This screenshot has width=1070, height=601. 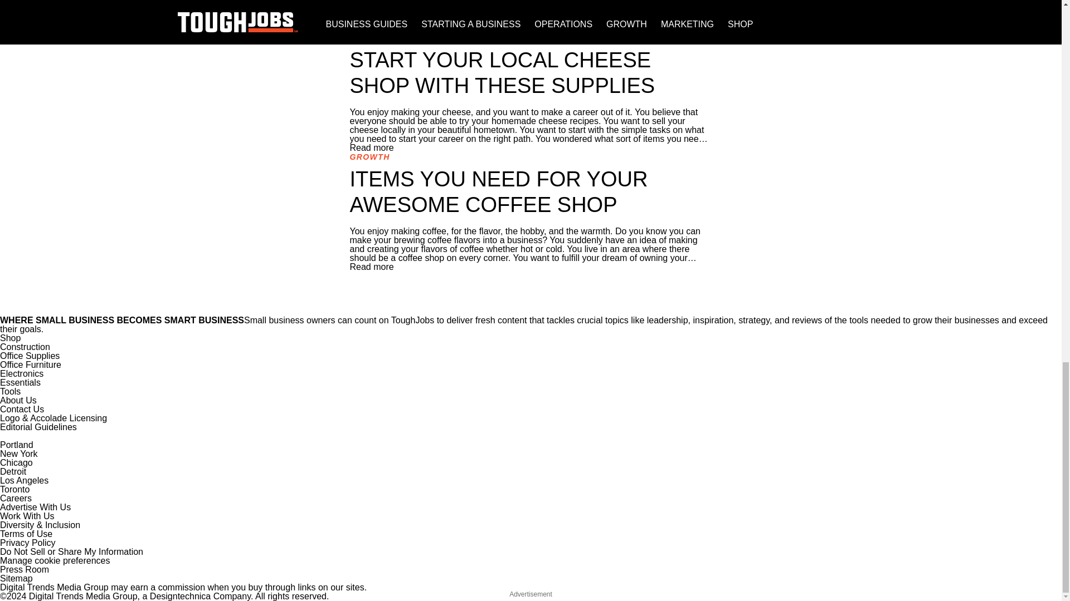 I want to click on Office Furniture, so click(x=30, y=364).